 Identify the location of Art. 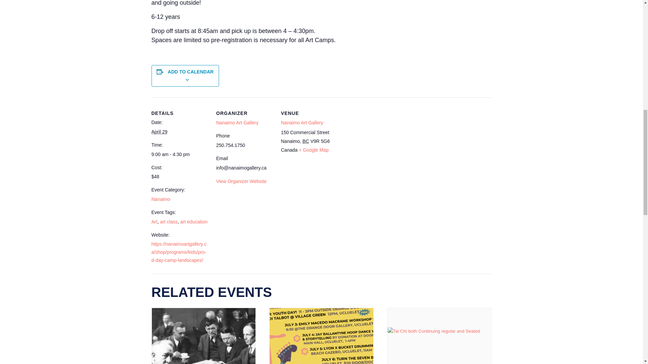
(154, 222).